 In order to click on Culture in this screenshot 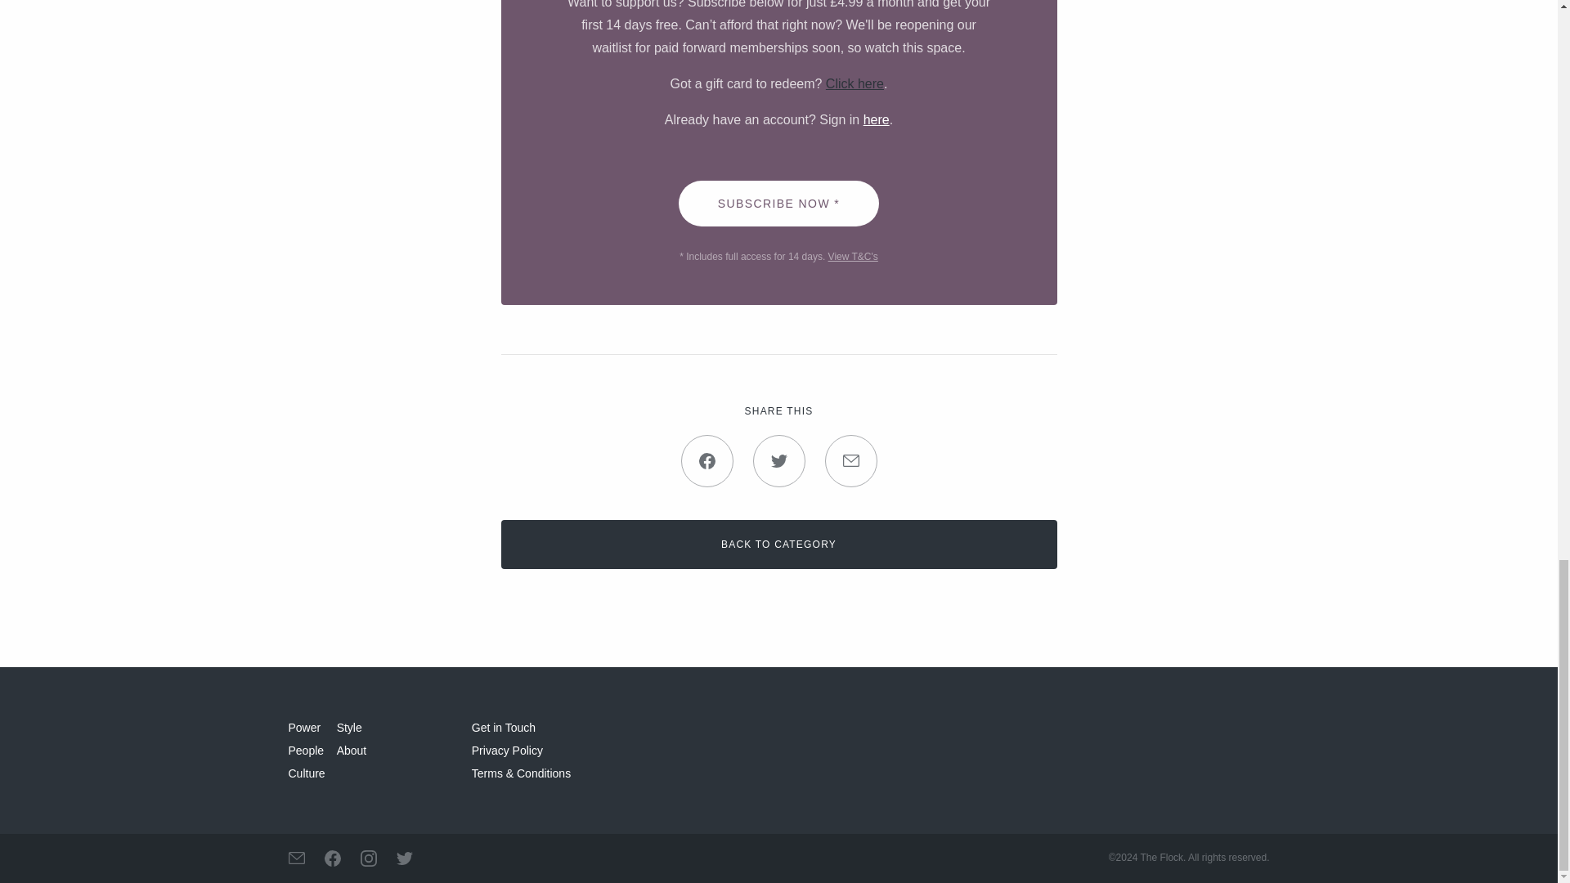, I will do `click(306, 773)`.